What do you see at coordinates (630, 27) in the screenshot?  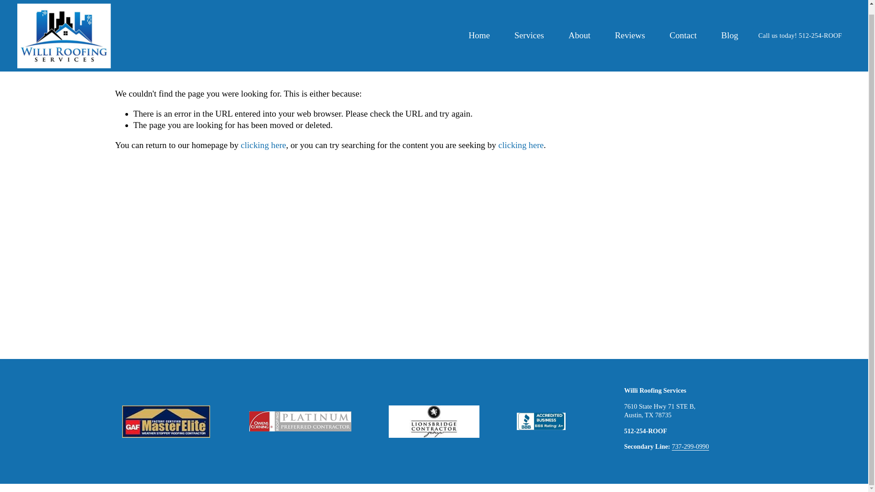 I see `Reviews` at bounding box center [630, 27].